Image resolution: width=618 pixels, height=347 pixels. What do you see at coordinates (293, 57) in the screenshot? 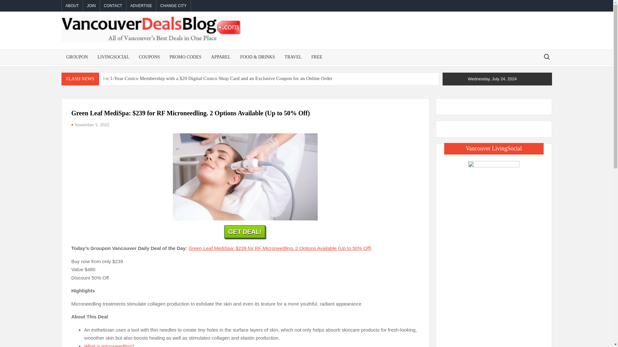
I see `TRAVEL` at bounding box center [293, 57].